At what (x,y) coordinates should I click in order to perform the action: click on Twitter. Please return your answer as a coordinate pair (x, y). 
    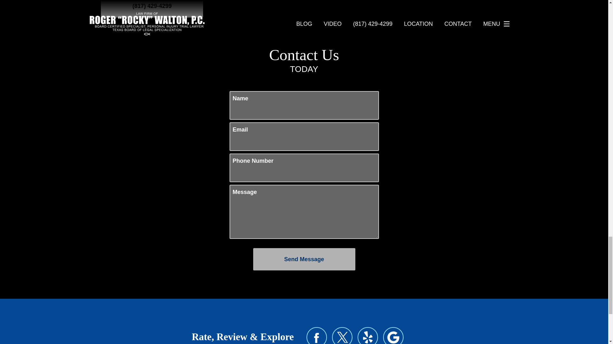
    Looking at the image, I should click on (342, 336).